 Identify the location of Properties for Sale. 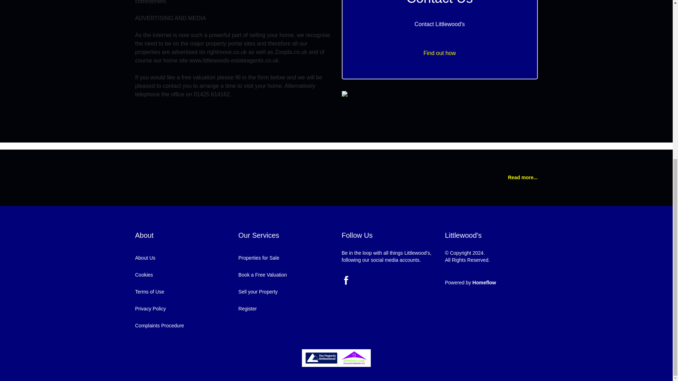
(259, 258).